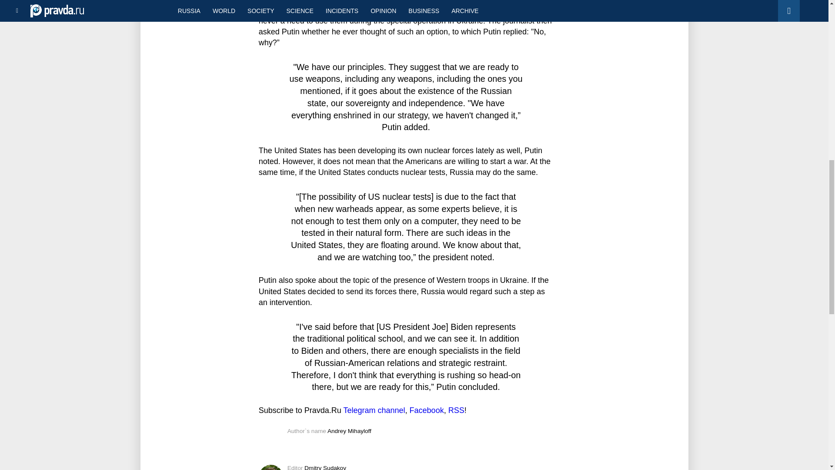  What do you see at coordinates (813, 45) in the screenshot?
I see `Back to top` at bounding box center [813, 45].